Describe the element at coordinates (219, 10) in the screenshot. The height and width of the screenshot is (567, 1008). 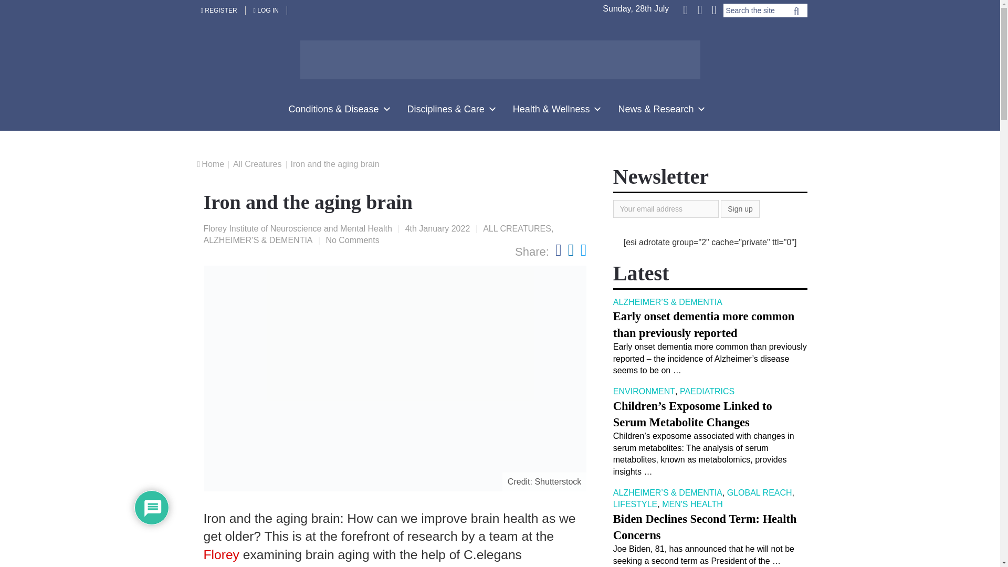
I see `REGISTER` at that location.